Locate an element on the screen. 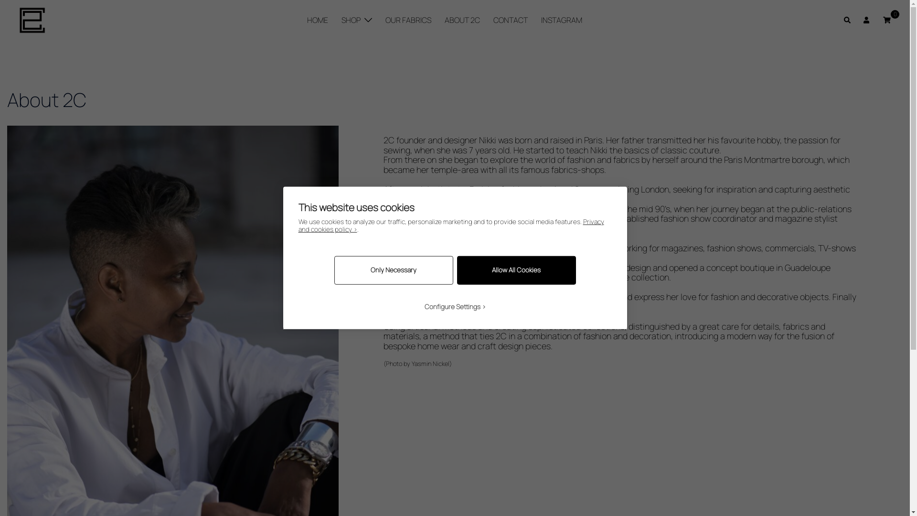  INSTAGRAM is located at coordinates (562, 20).